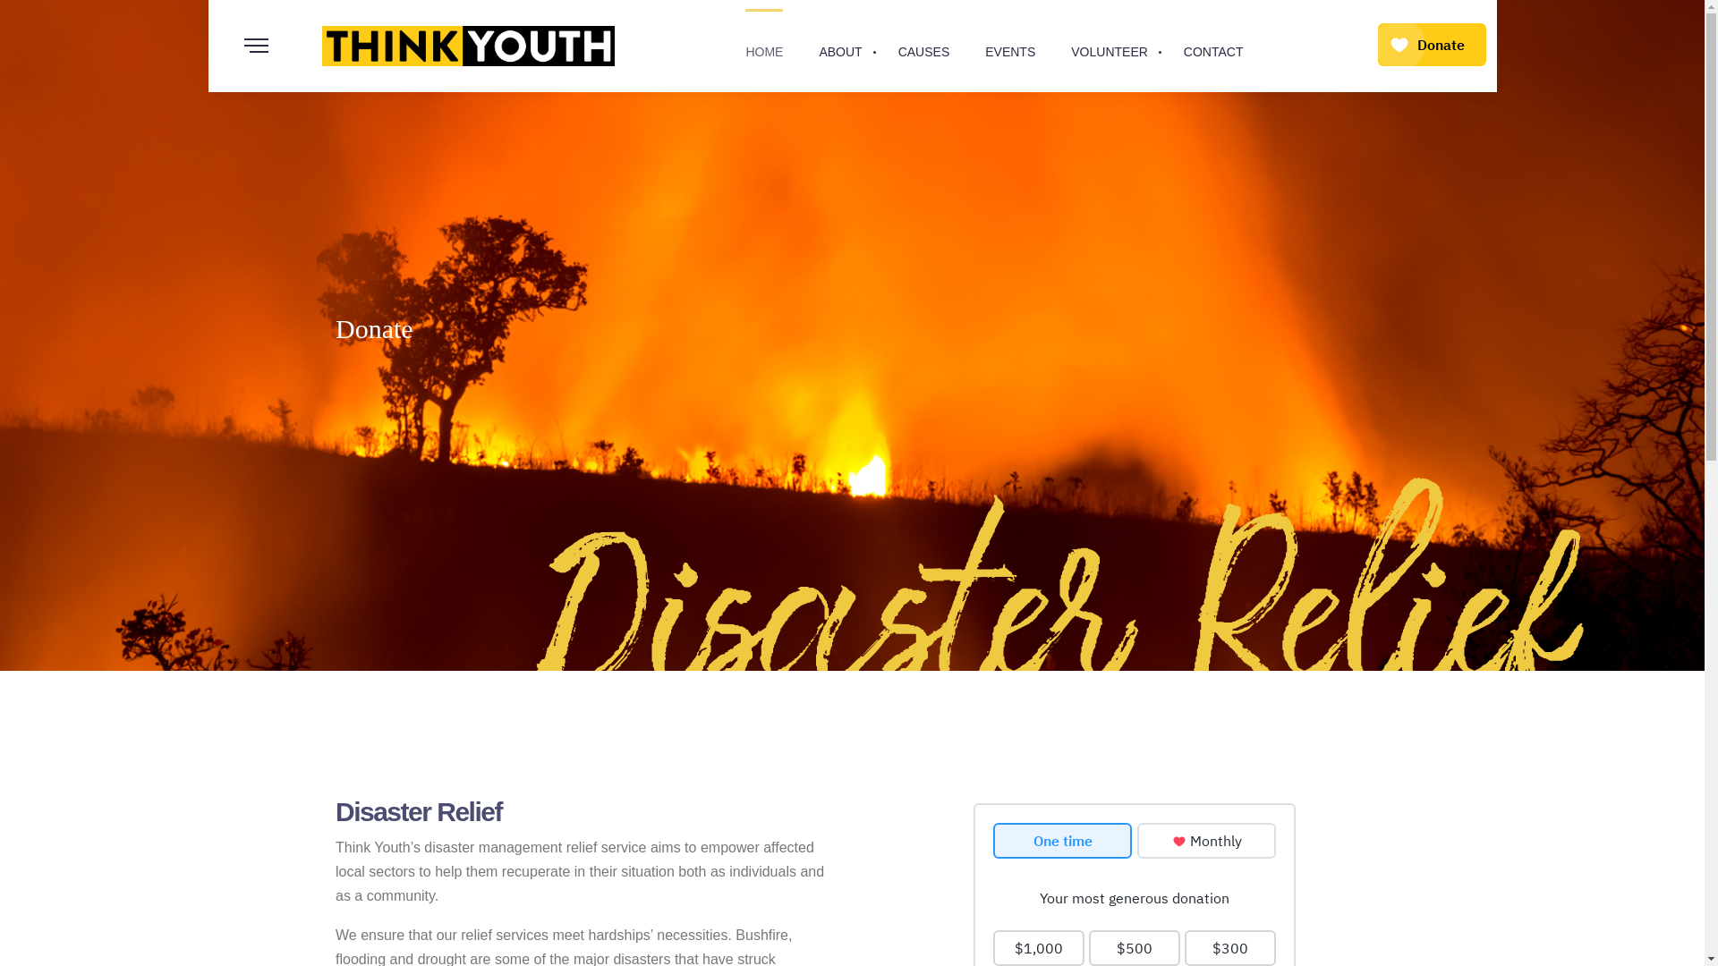 The image size is (1718, 966). I want to click on VOLUNTEER, so click(1110, 47).